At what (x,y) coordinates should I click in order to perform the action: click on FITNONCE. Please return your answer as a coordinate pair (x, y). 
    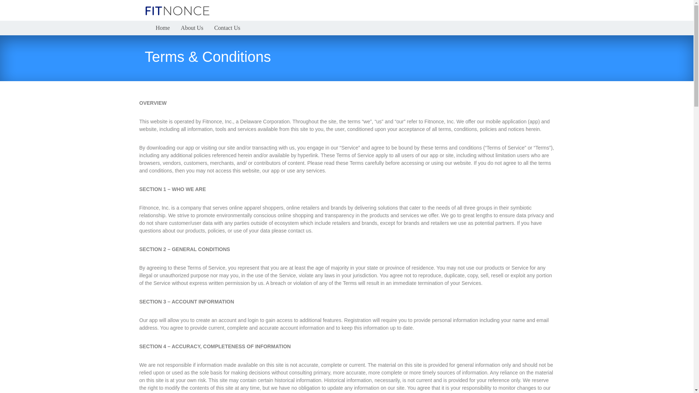
    Looking at the image, I should click on (177, 11).